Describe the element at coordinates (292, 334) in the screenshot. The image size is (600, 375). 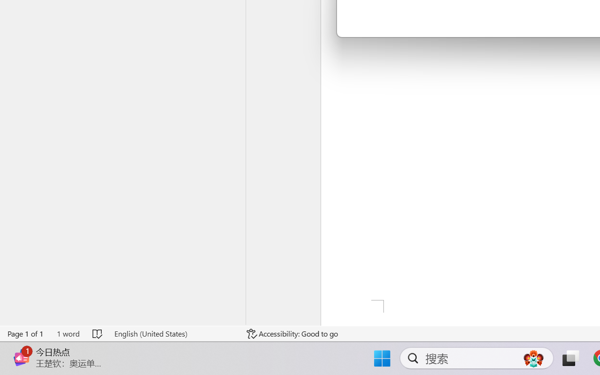
I see `Accessibility Checker Accessibility: Good to go` at that location.